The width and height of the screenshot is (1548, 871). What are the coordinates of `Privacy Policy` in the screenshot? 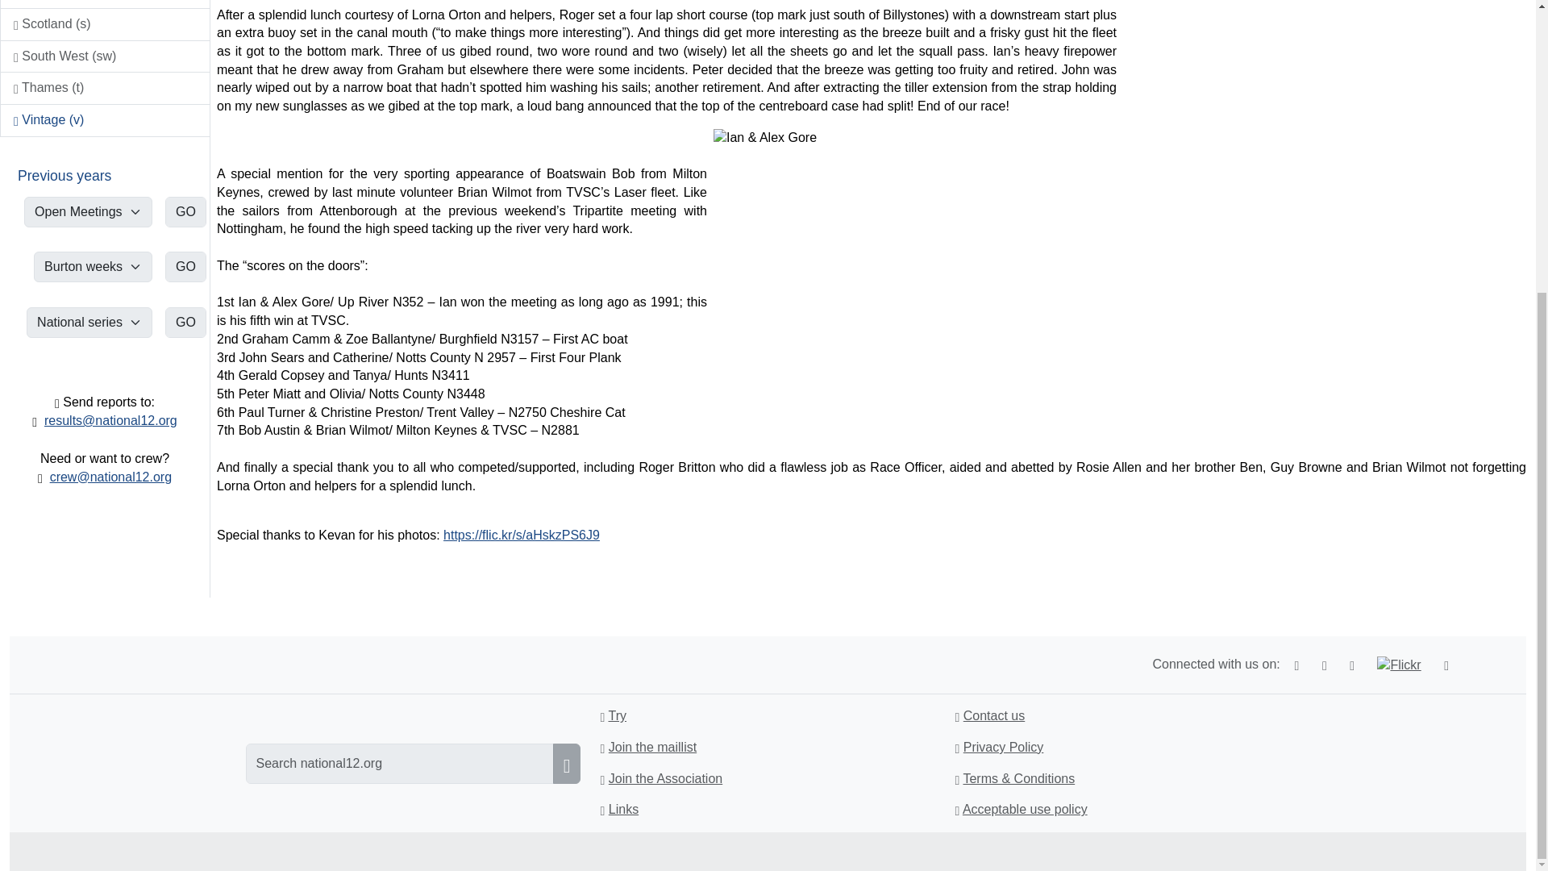 It's located at (1003, 747).